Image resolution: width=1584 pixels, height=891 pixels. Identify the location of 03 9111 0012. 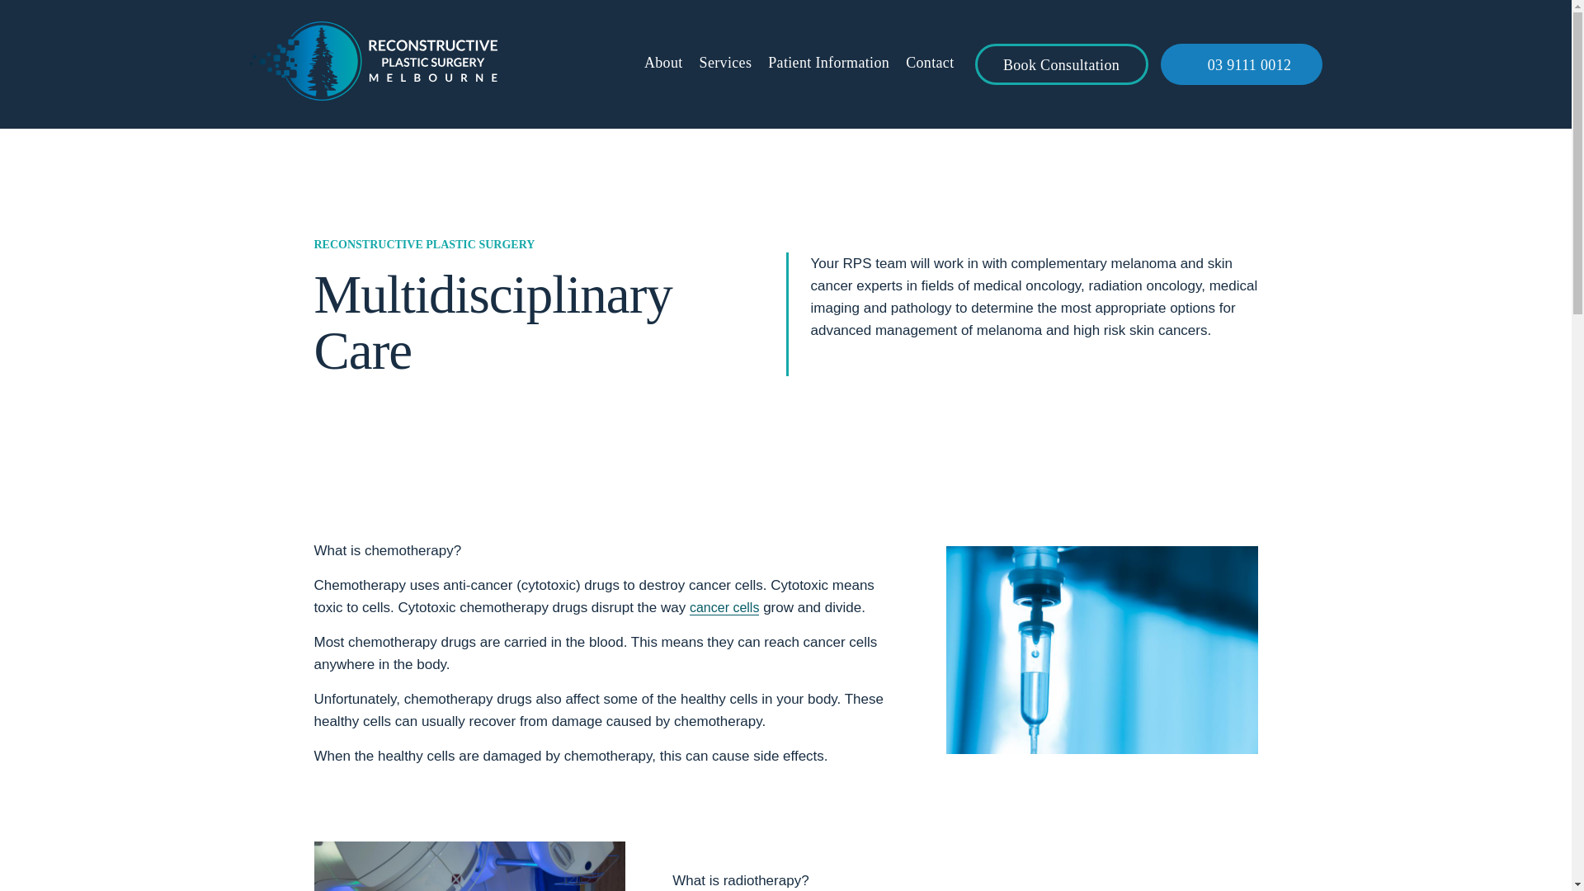
(1240, 64).